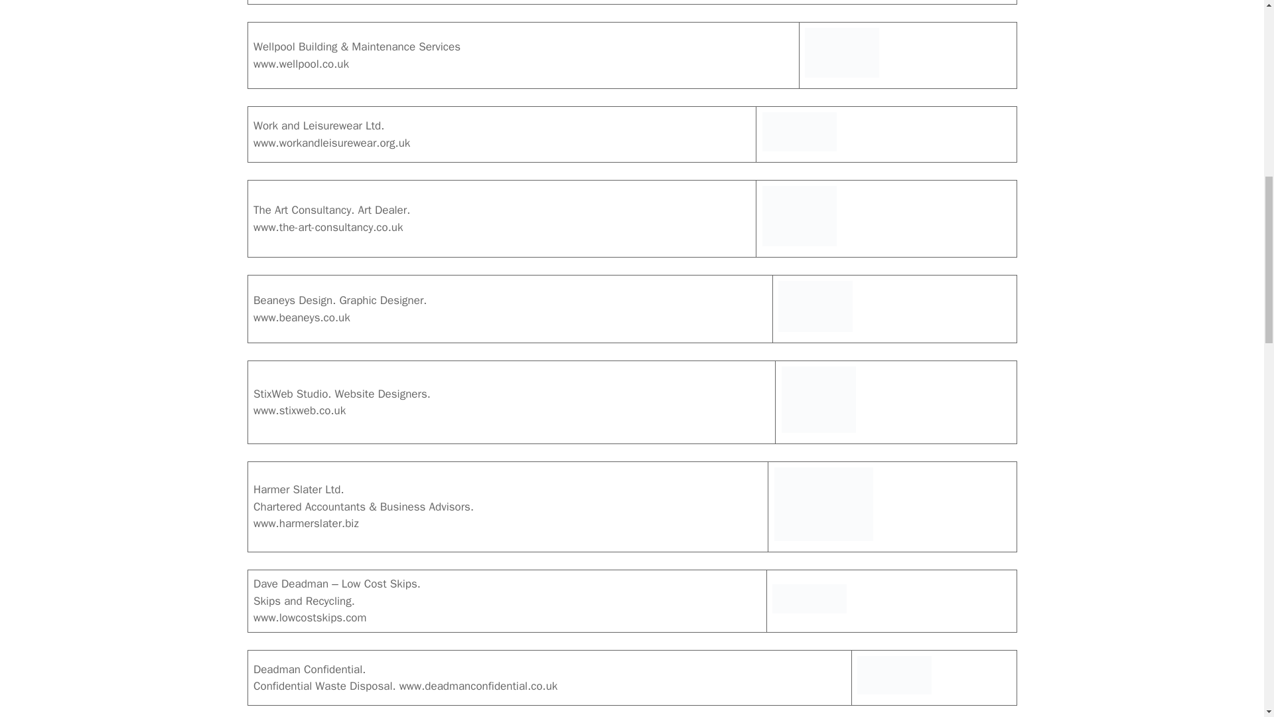  Describe the element at coordinates (299, 410) in the screenshot. I see `www.stixweb.co.uk` at that location.